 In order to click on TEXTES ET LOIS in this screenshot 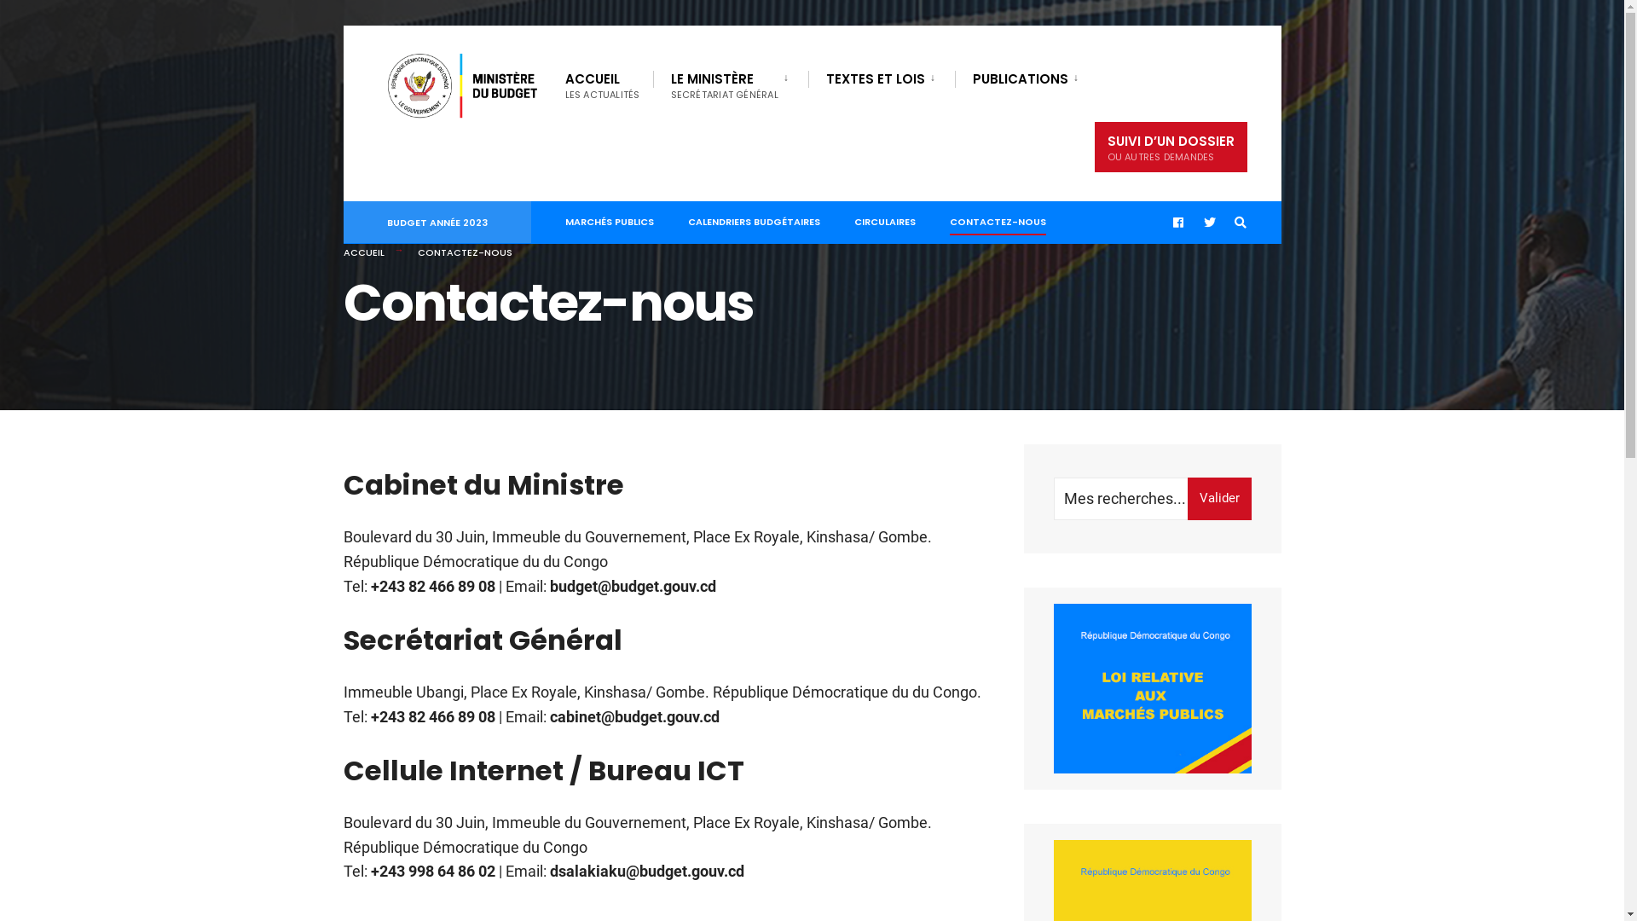, I will do `click(883, 78)`.